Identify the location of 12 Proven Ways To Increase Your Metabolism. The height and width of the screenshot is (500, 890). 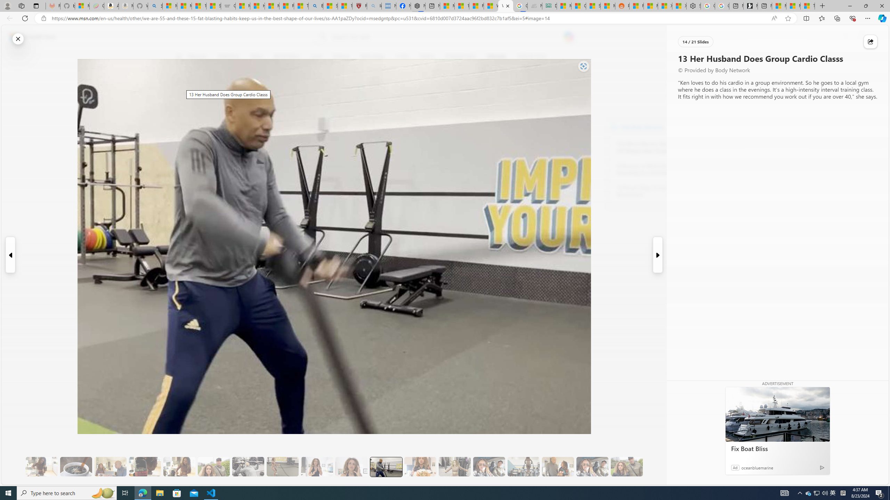
(655, 191).